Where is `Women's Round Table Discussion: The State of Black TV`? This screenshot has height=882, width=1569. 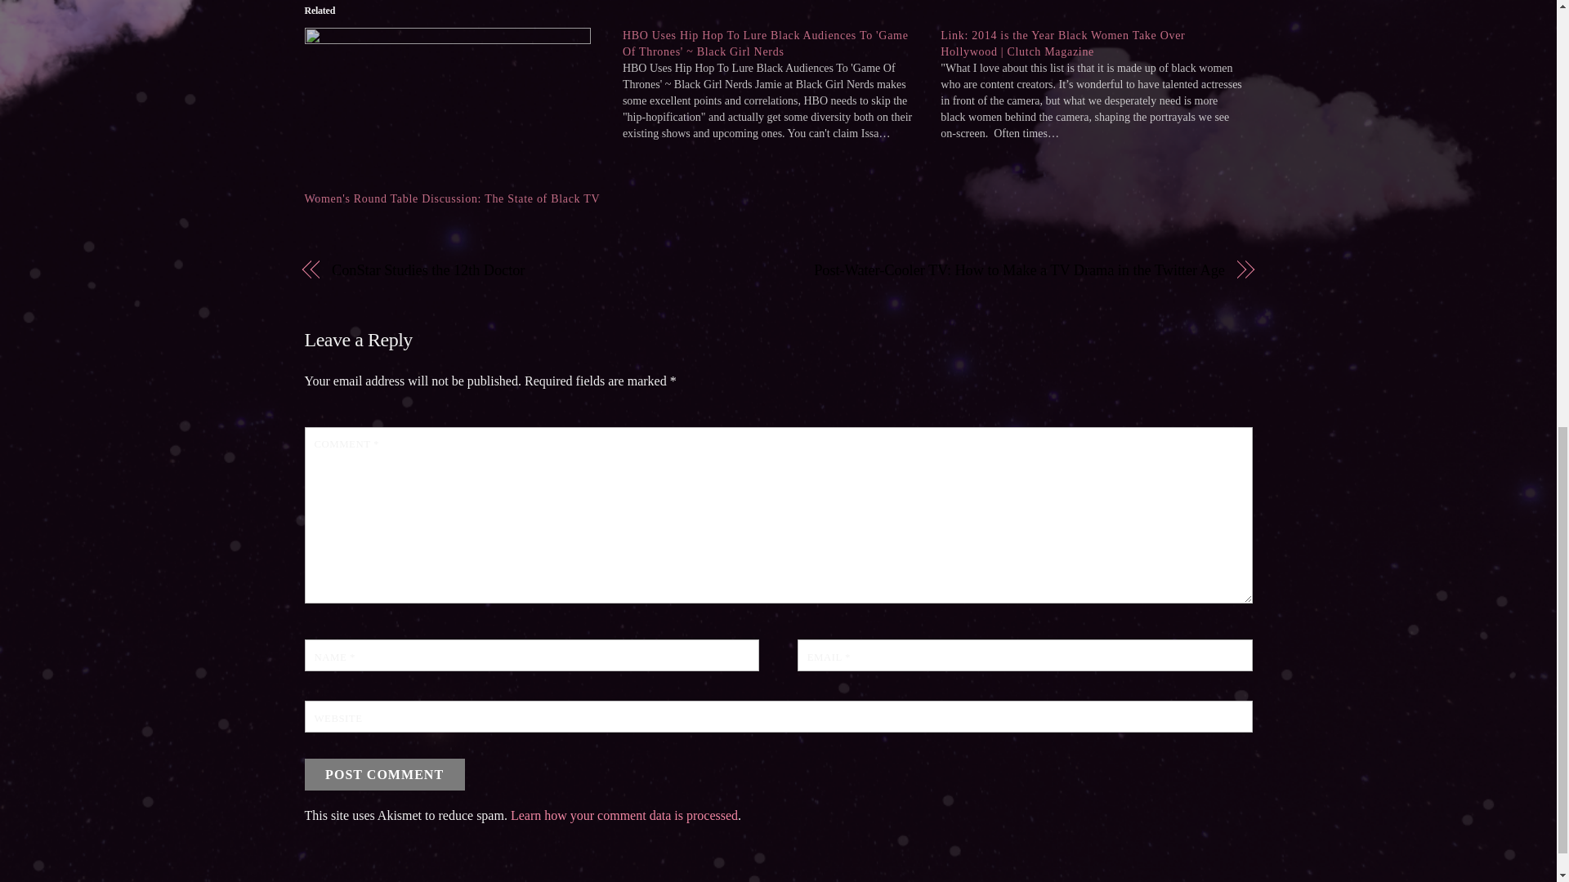 Women's Round Table Discussion: The State of Black TV is located at coordinates (451, 198).